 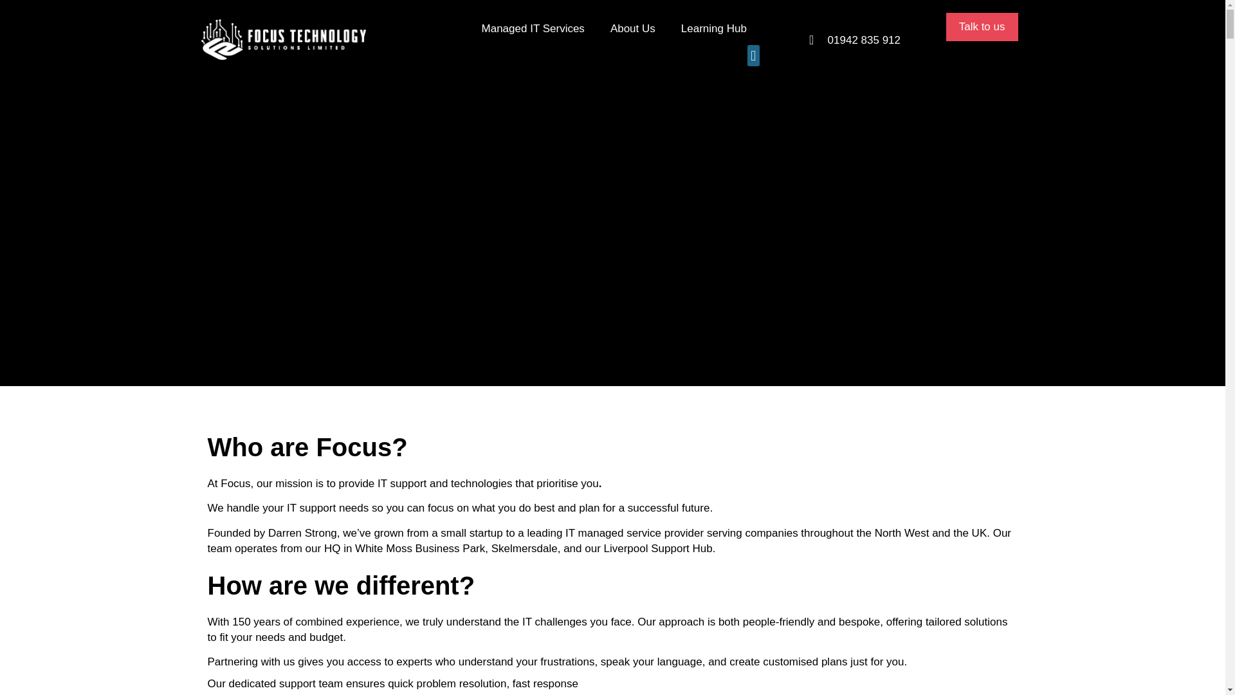 What do you see at coordinates (713, 29) in the screenshot?
I see `Learning Hub` at bounding box center [713, 29].